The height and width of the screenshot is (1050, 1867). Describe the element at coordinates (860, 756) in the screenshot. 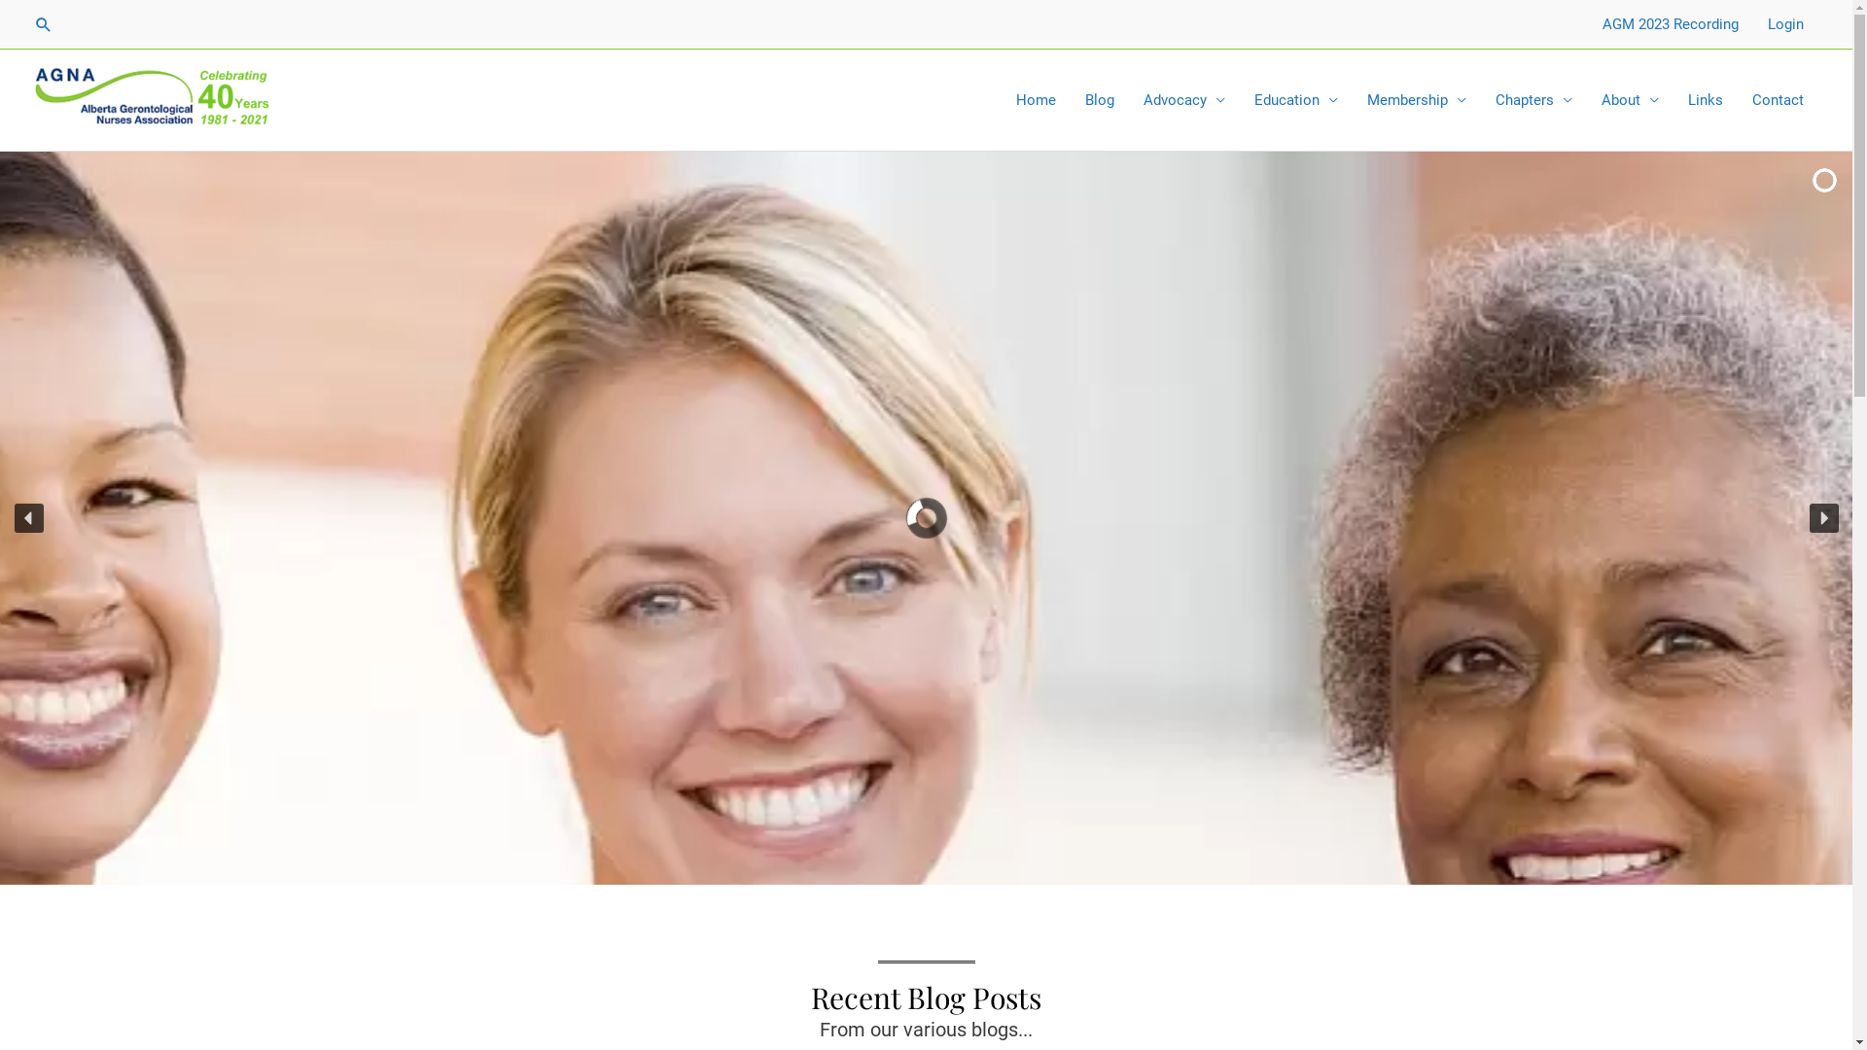

I see `[MORE]` at that location.